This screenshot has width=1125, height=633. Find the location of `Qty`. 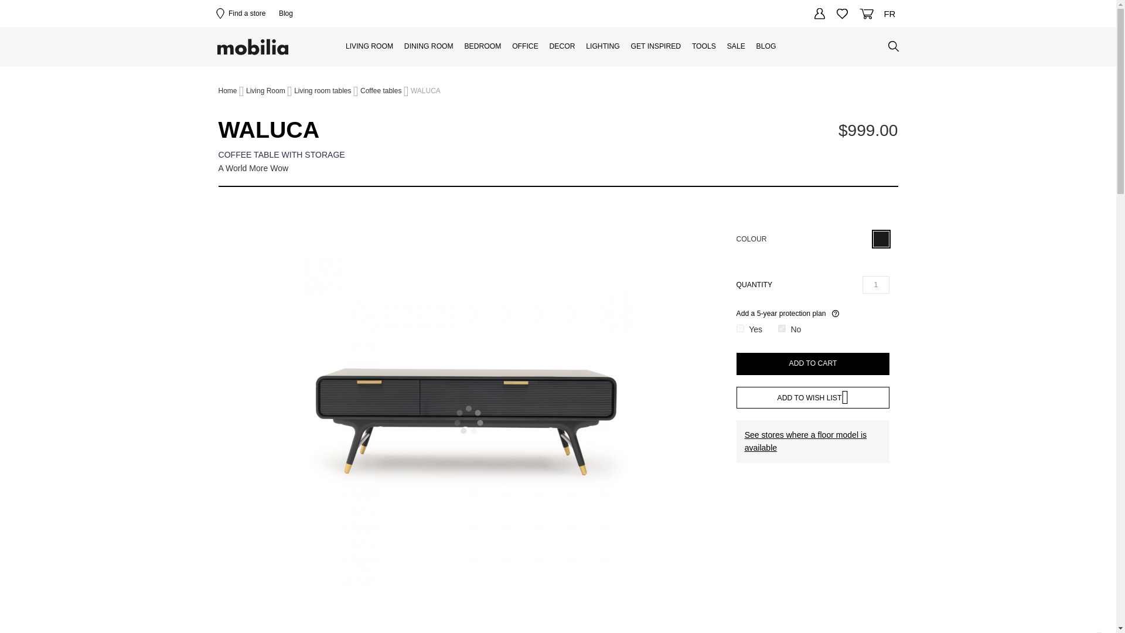

Qty is located at coordinates (876, 285).